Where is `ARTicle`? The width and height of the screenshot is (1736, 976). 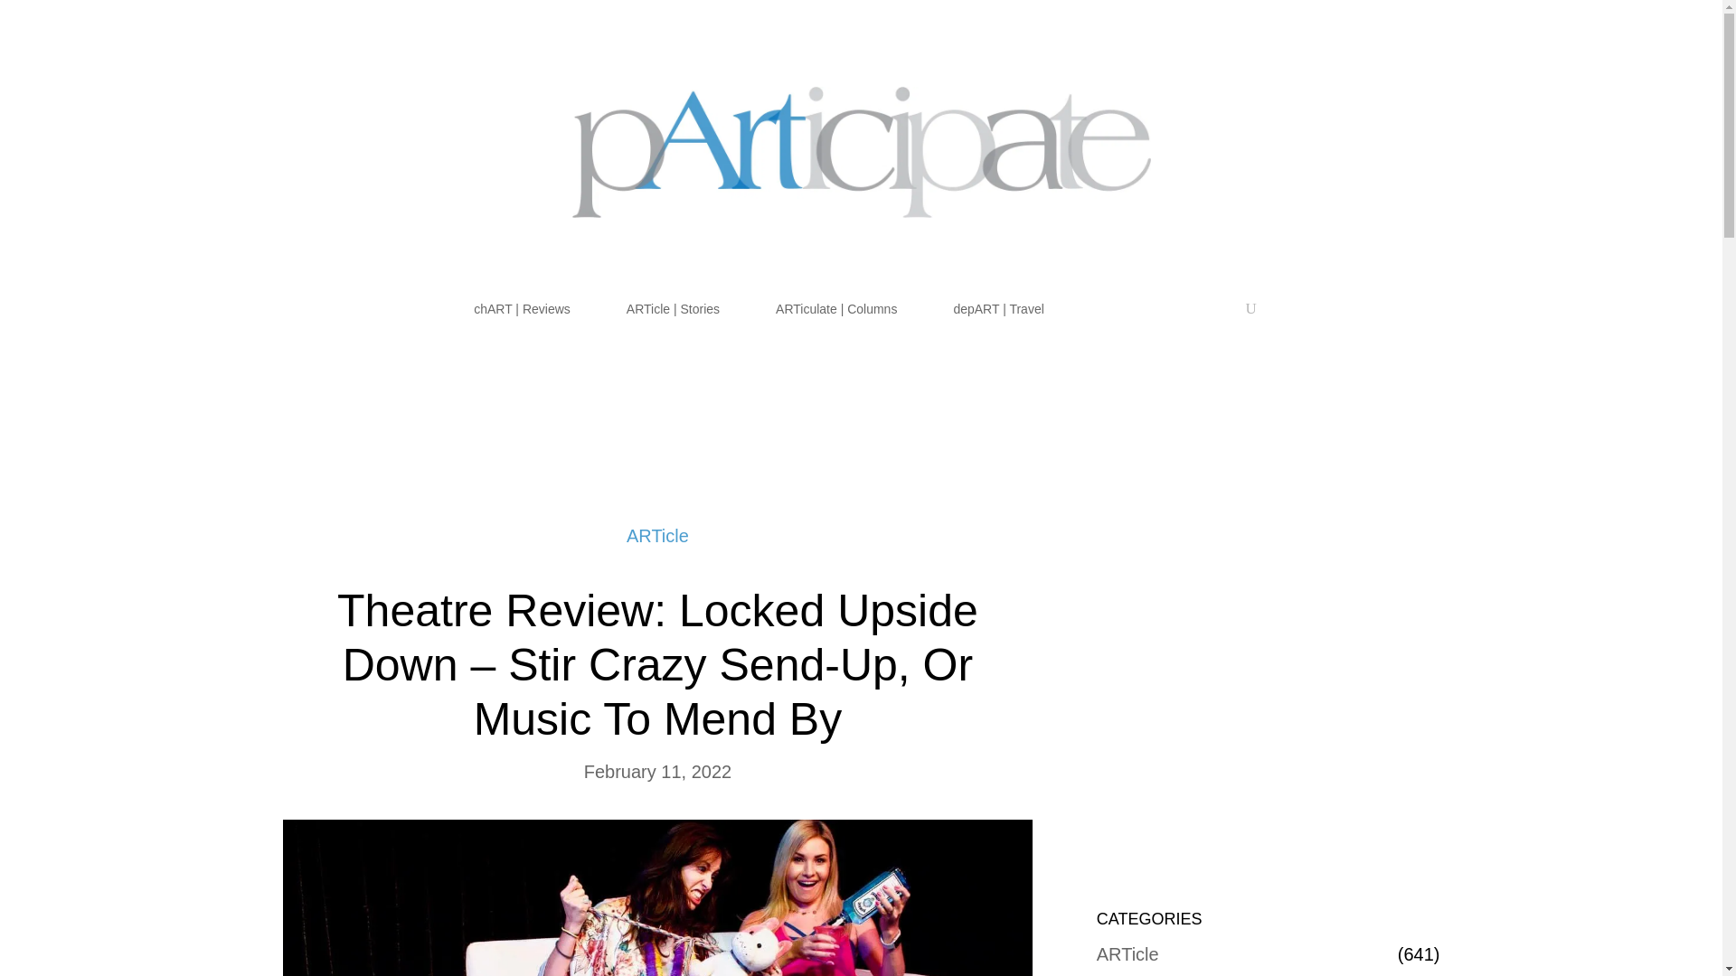 ARTicle is located at coordinates (1128, 953).